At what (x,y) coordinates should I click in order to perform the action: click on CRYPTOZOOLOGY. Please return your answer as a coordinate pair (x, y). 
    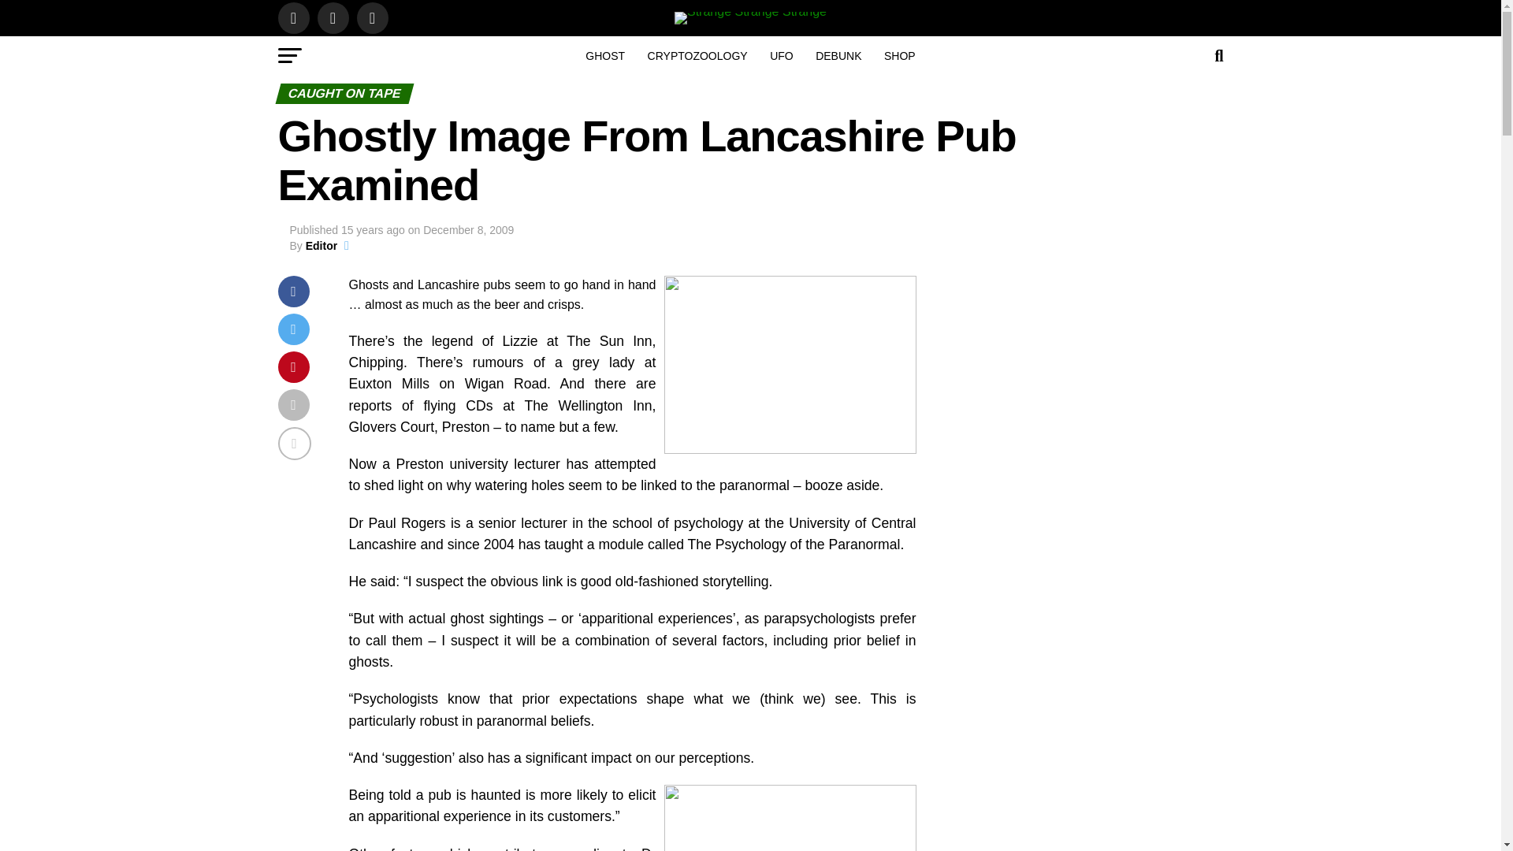
    Looking at the image, I should click on (698, 56).